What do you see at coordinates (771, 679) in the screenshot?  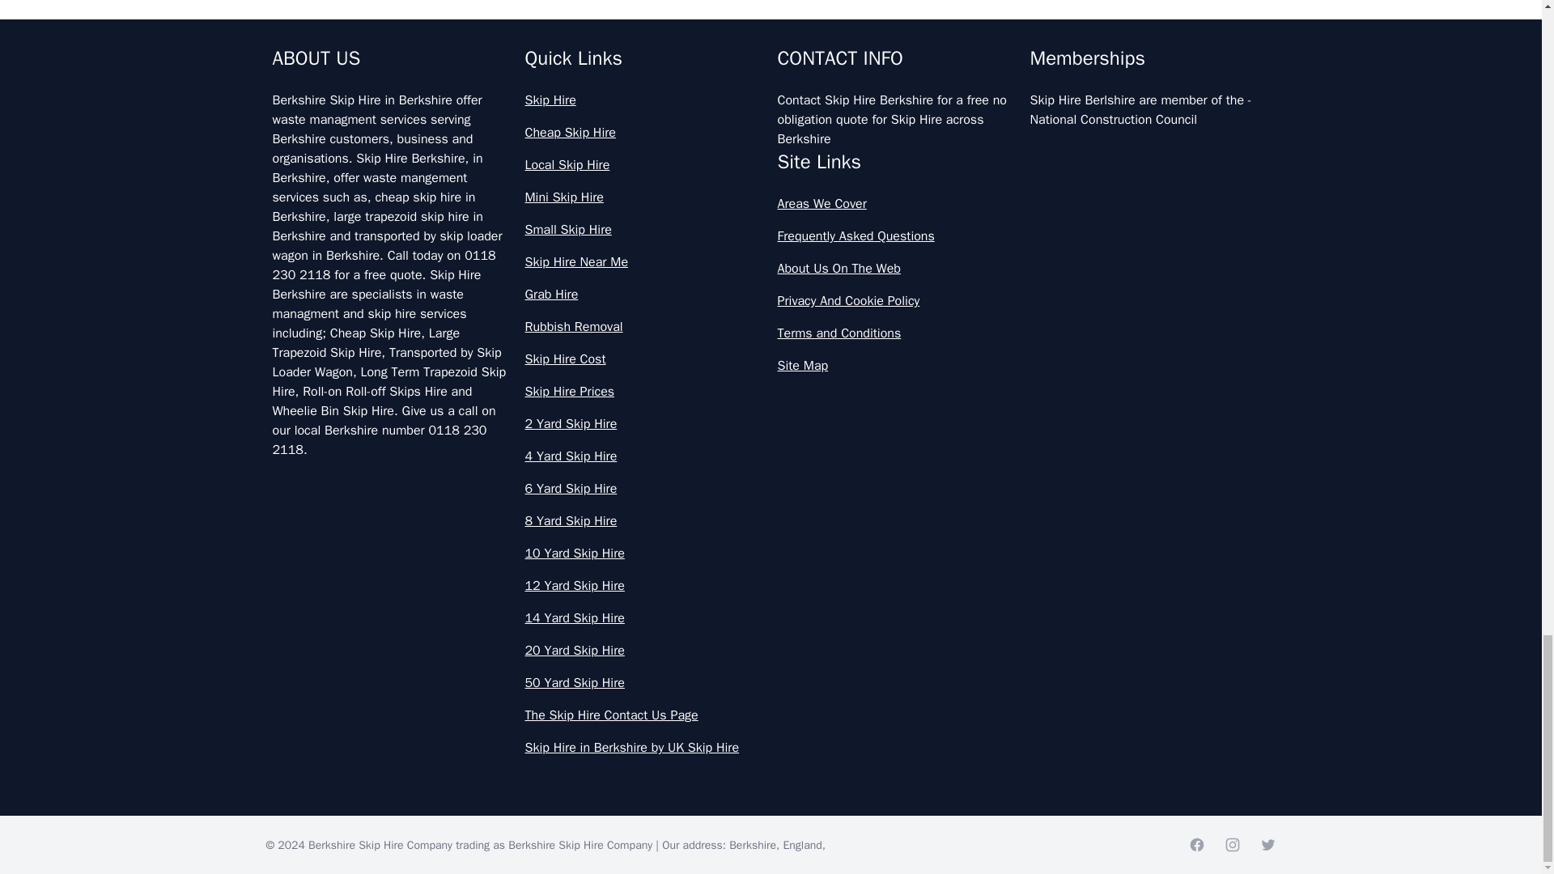 I see `Does Skip Hire Include Disposal In Reading` at bounding box center [771, 679].